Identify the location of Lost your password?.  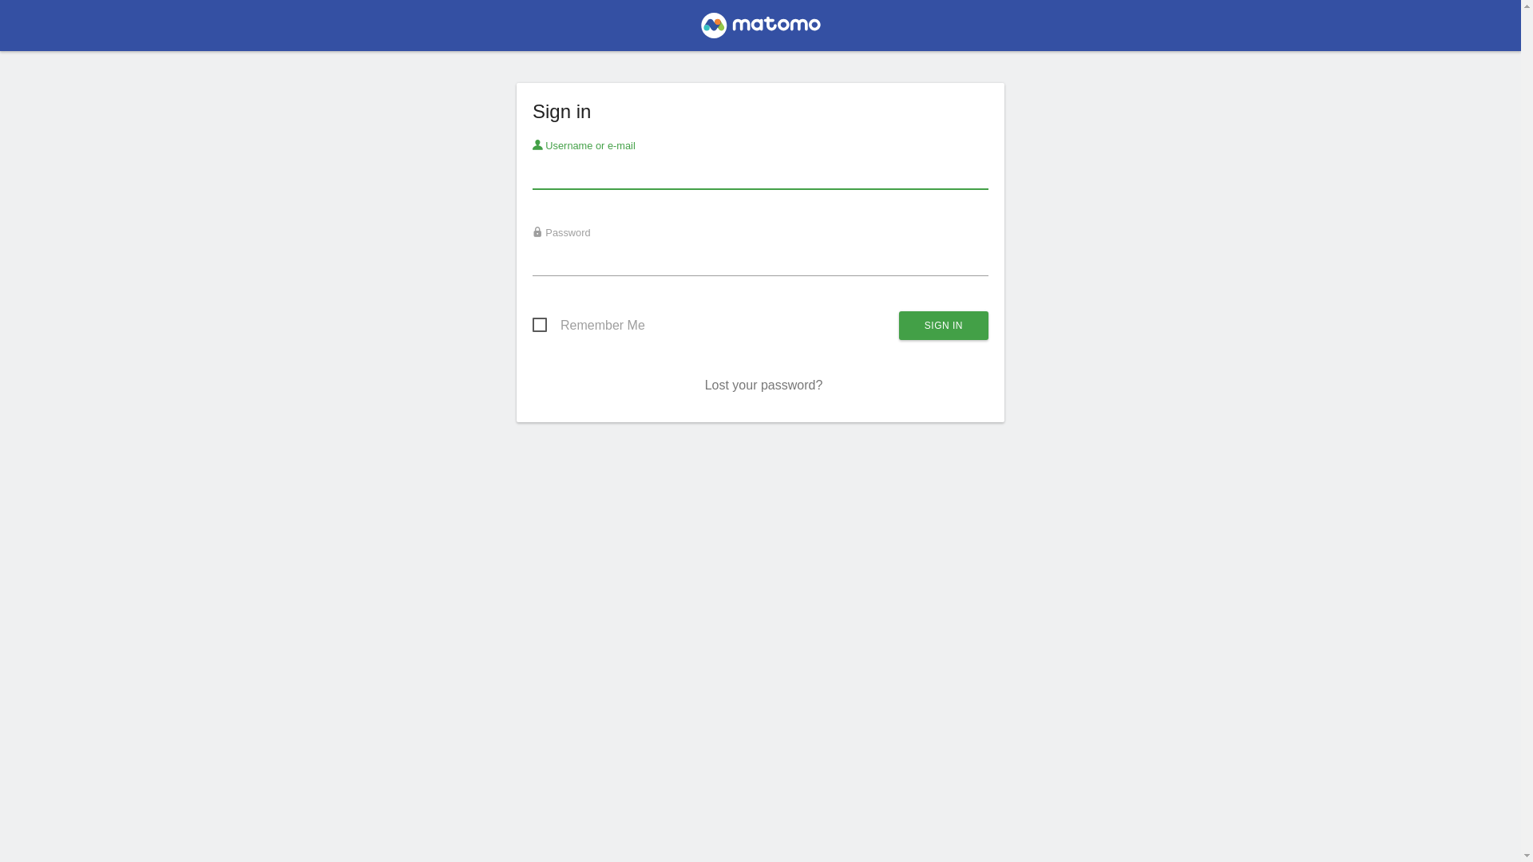
(764, 385).